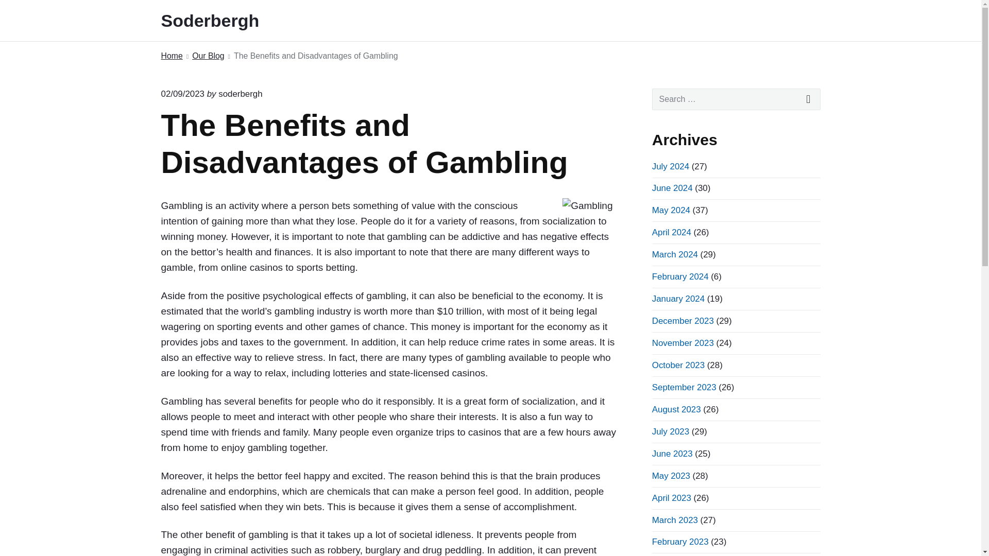  What do you see at coordinates (671, 431) in the screenshot?
I see `July 2023` at bounding box center [671, 431].